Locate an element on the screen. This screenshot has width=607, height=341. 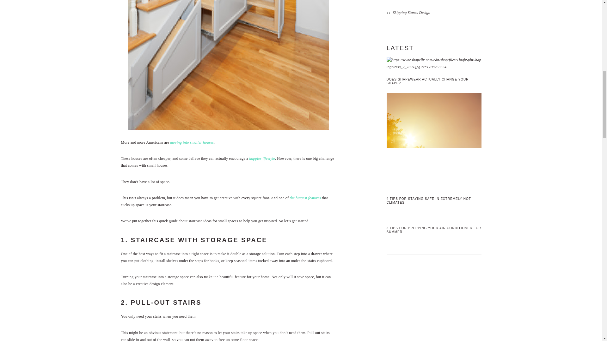
DOES SHAPEWEAR ACTUALLY CHANGE YOUR SHAPE? is located at coordinates (427, 81).